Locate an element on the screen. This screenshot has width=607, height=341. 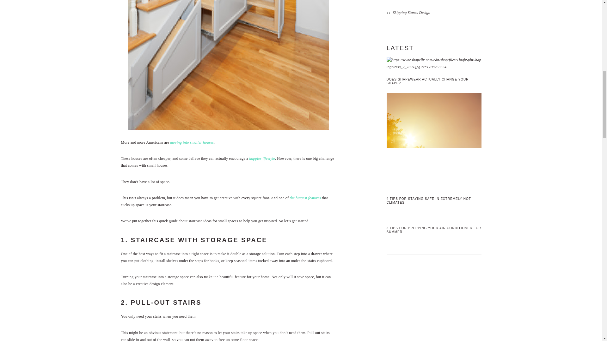
DOES SHAPEWEAR ACTUALLY CHANGE YOUR SHAPE? is located at coordinates (427, 81).